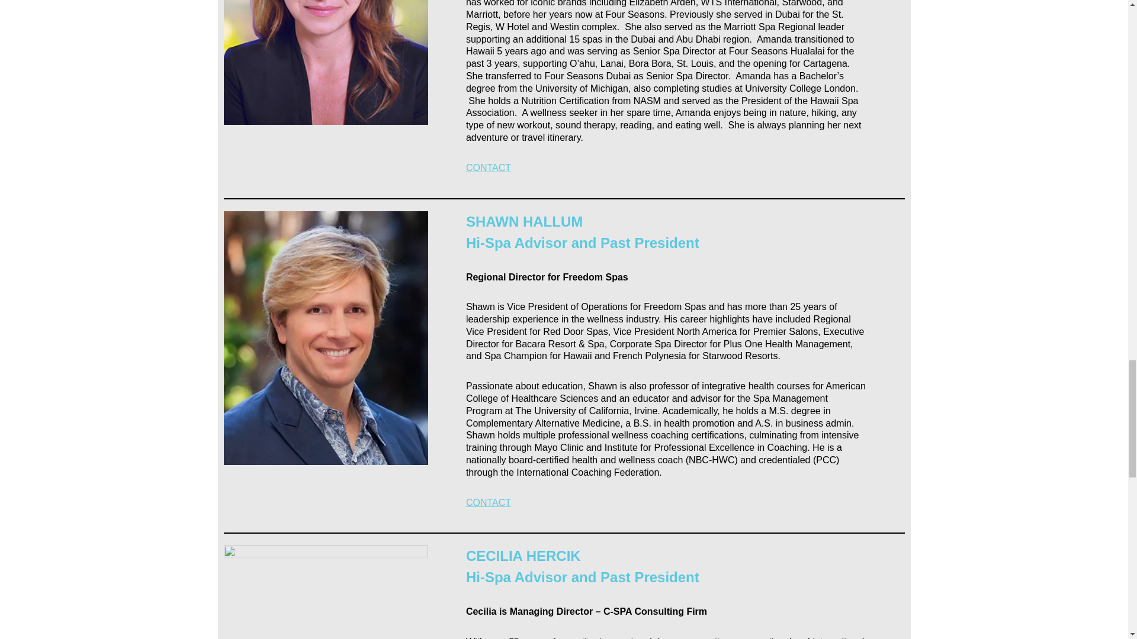  Describe the element at coordinates (488, 167) in the screenshot. I see `CONTACT` at that location.